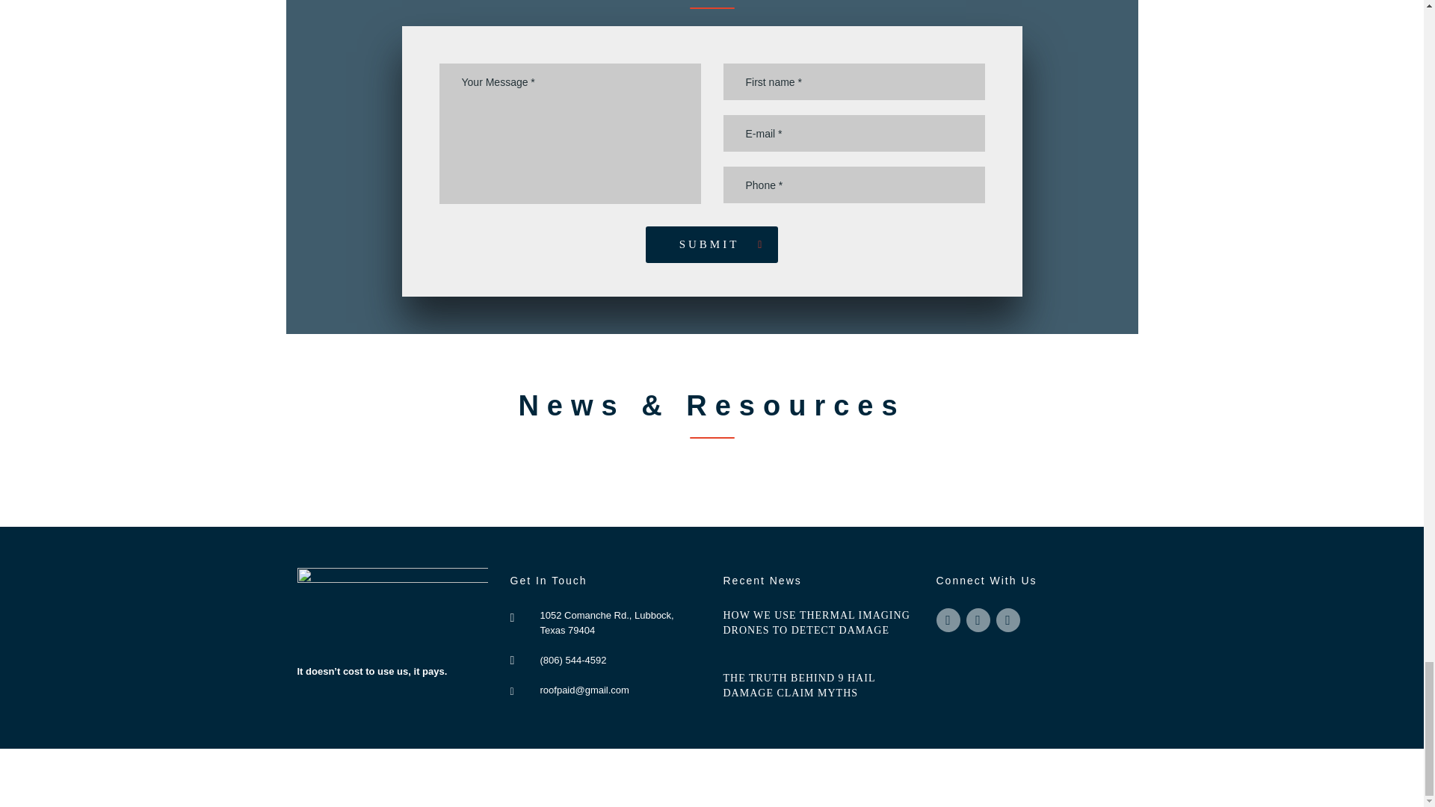 This screenshot has height=807, width=1435. What do you see at coordinates (818, 686) in the screenshot?
I see `THE TRUTH BEHIND 9 HAIL DAMAGE CLAIM MYTHS` at bounding box center [818, 686].